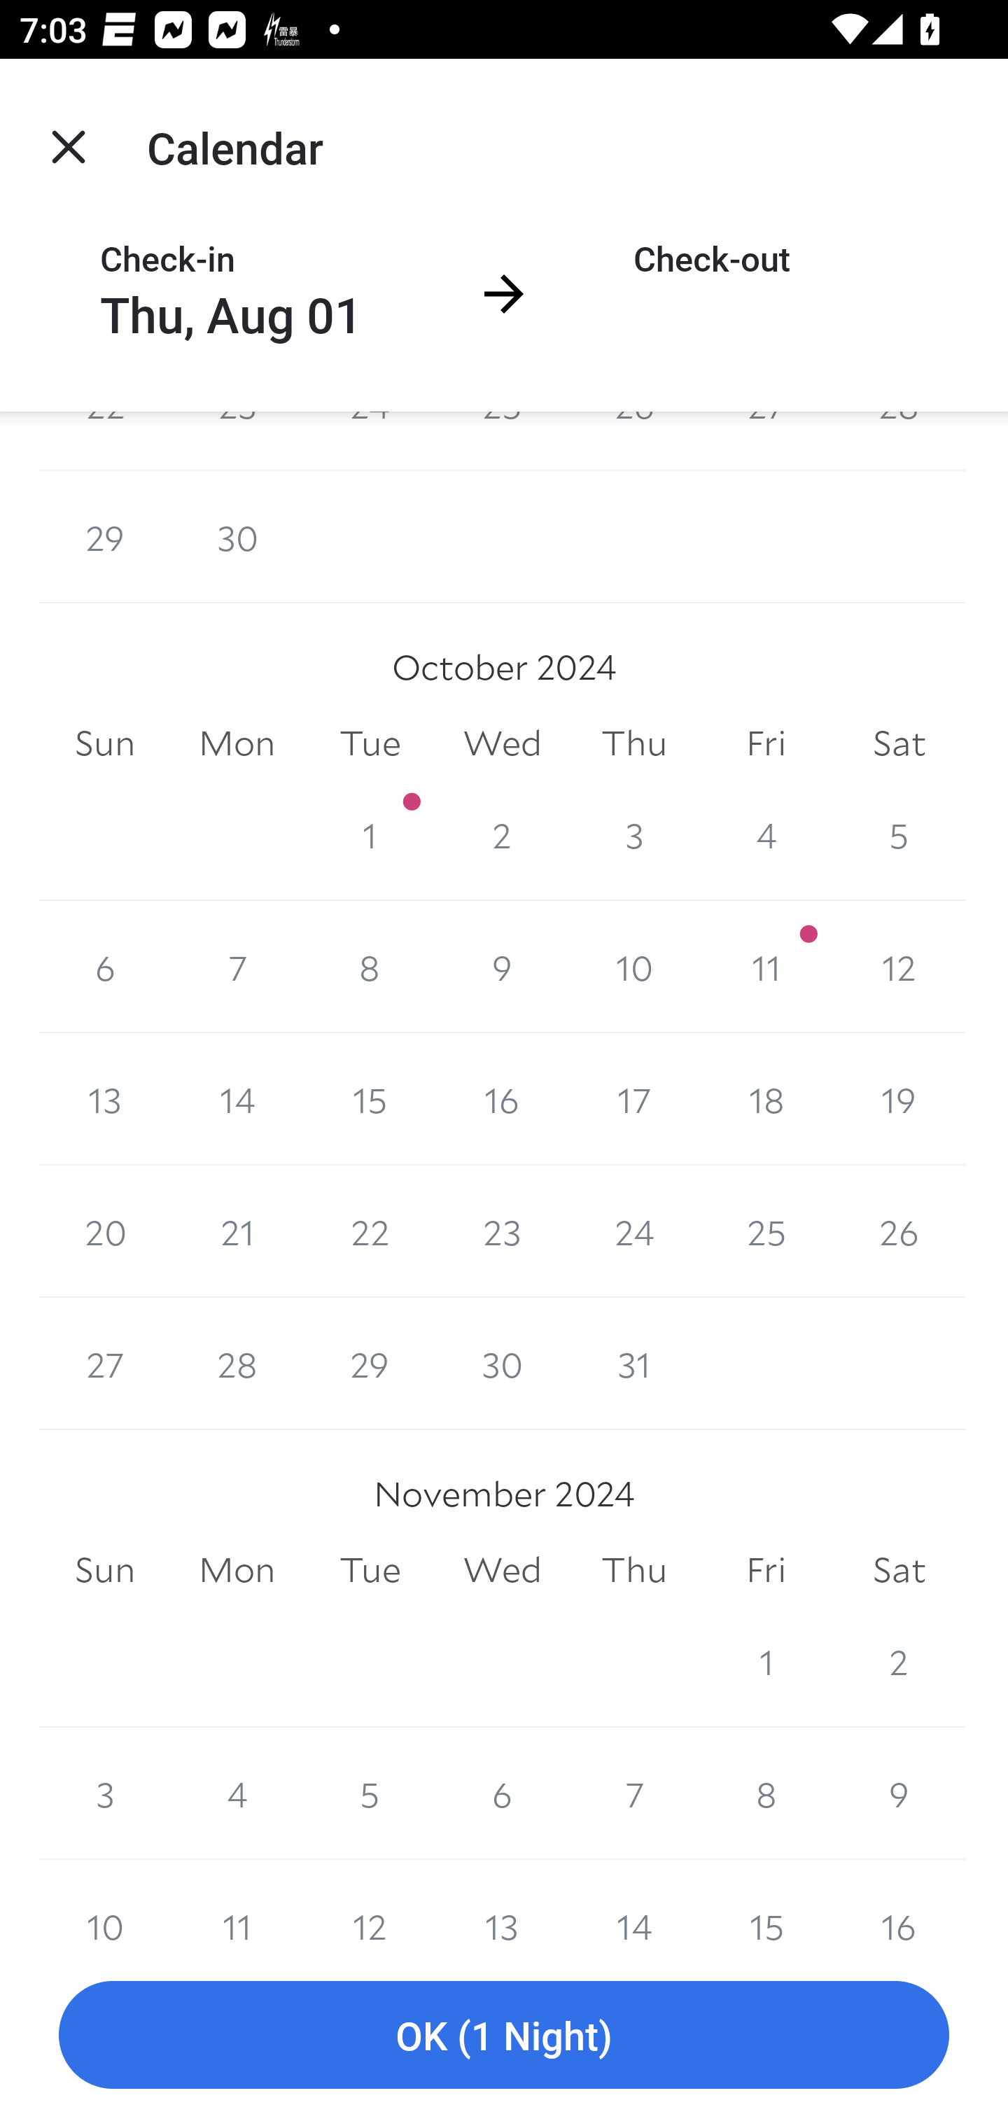 The height and width of the screenshot is (2128, 1008). Describe the element at coordinates (899, 743) in the screenshot. I see `Sat` at that location.